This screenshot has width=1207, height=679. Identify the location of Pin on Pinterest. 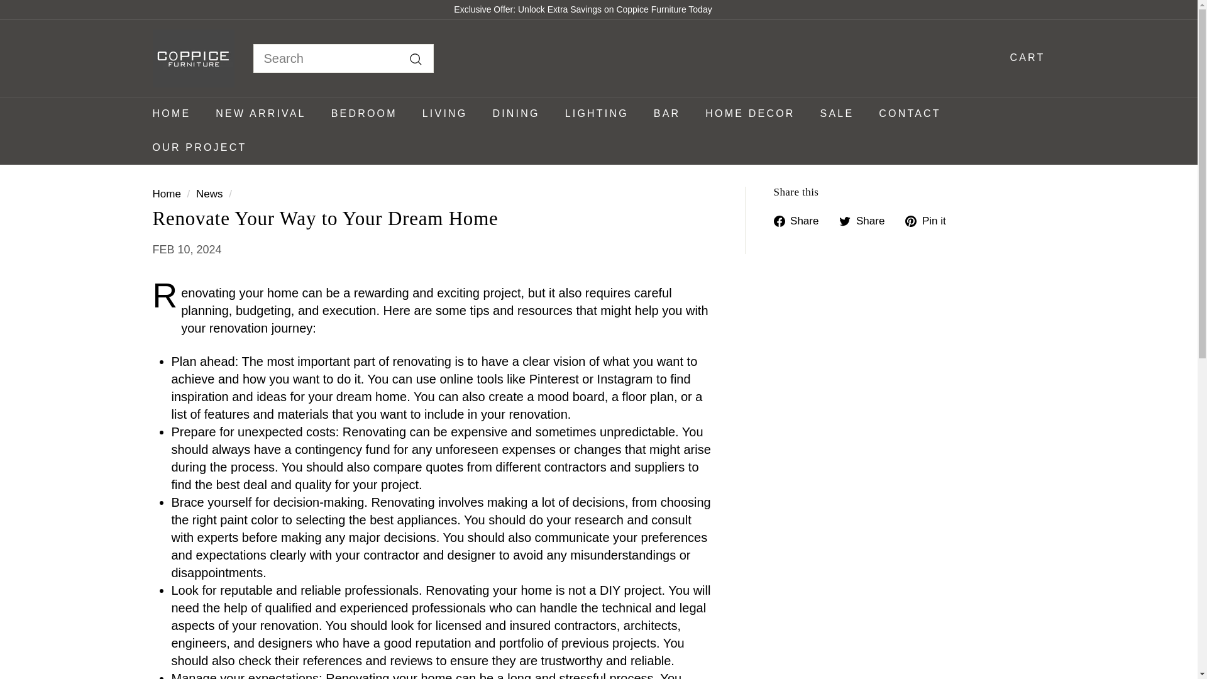
(930, 219).